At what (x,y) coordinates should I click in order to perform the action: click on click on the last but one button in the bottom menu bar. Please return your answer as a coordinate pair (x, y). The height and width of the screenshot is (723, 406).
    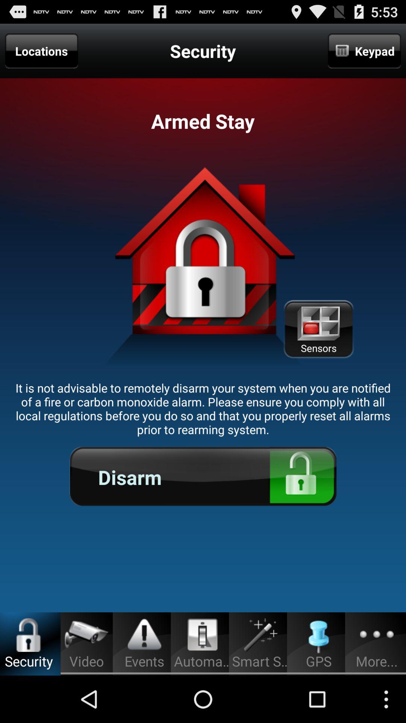
    Looking at the image, I should click on (319, 636).